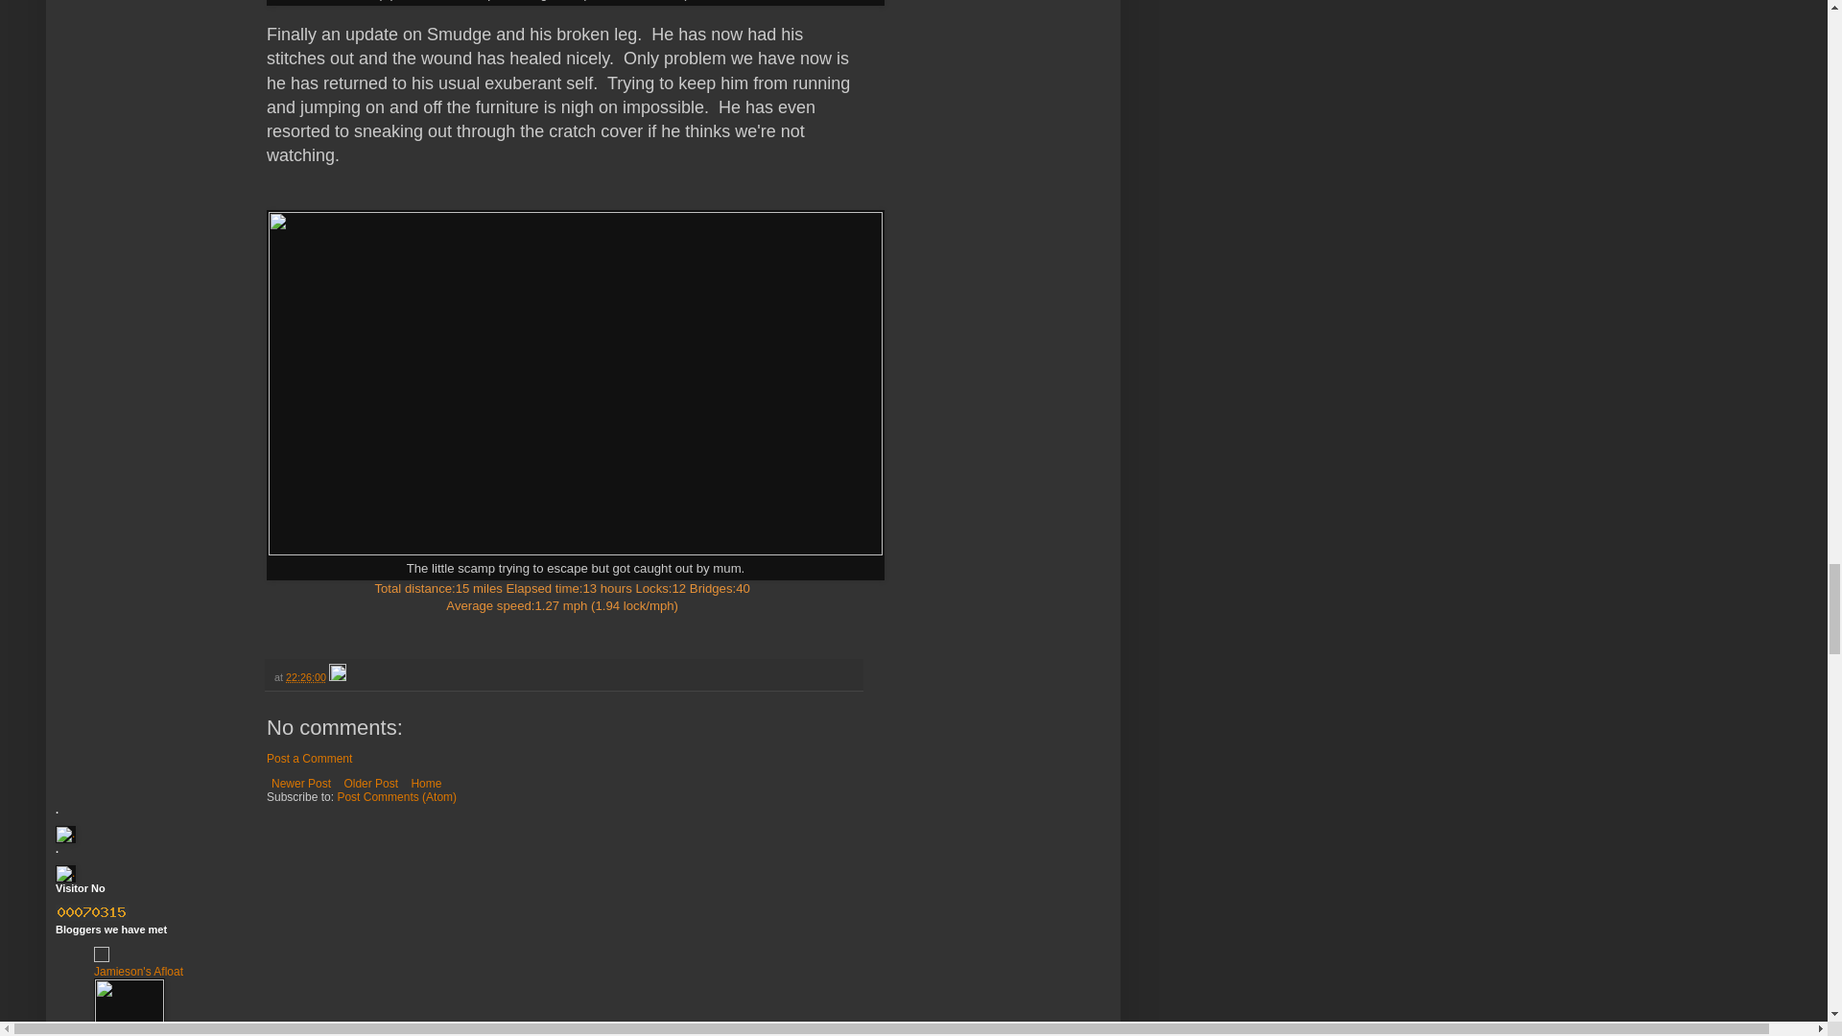 The image size is (1842, 1036). What do you see at coordinates (138, 971) in the screenshot?
I see `Jamieson's Afloat` at bounding box center [138, 971].